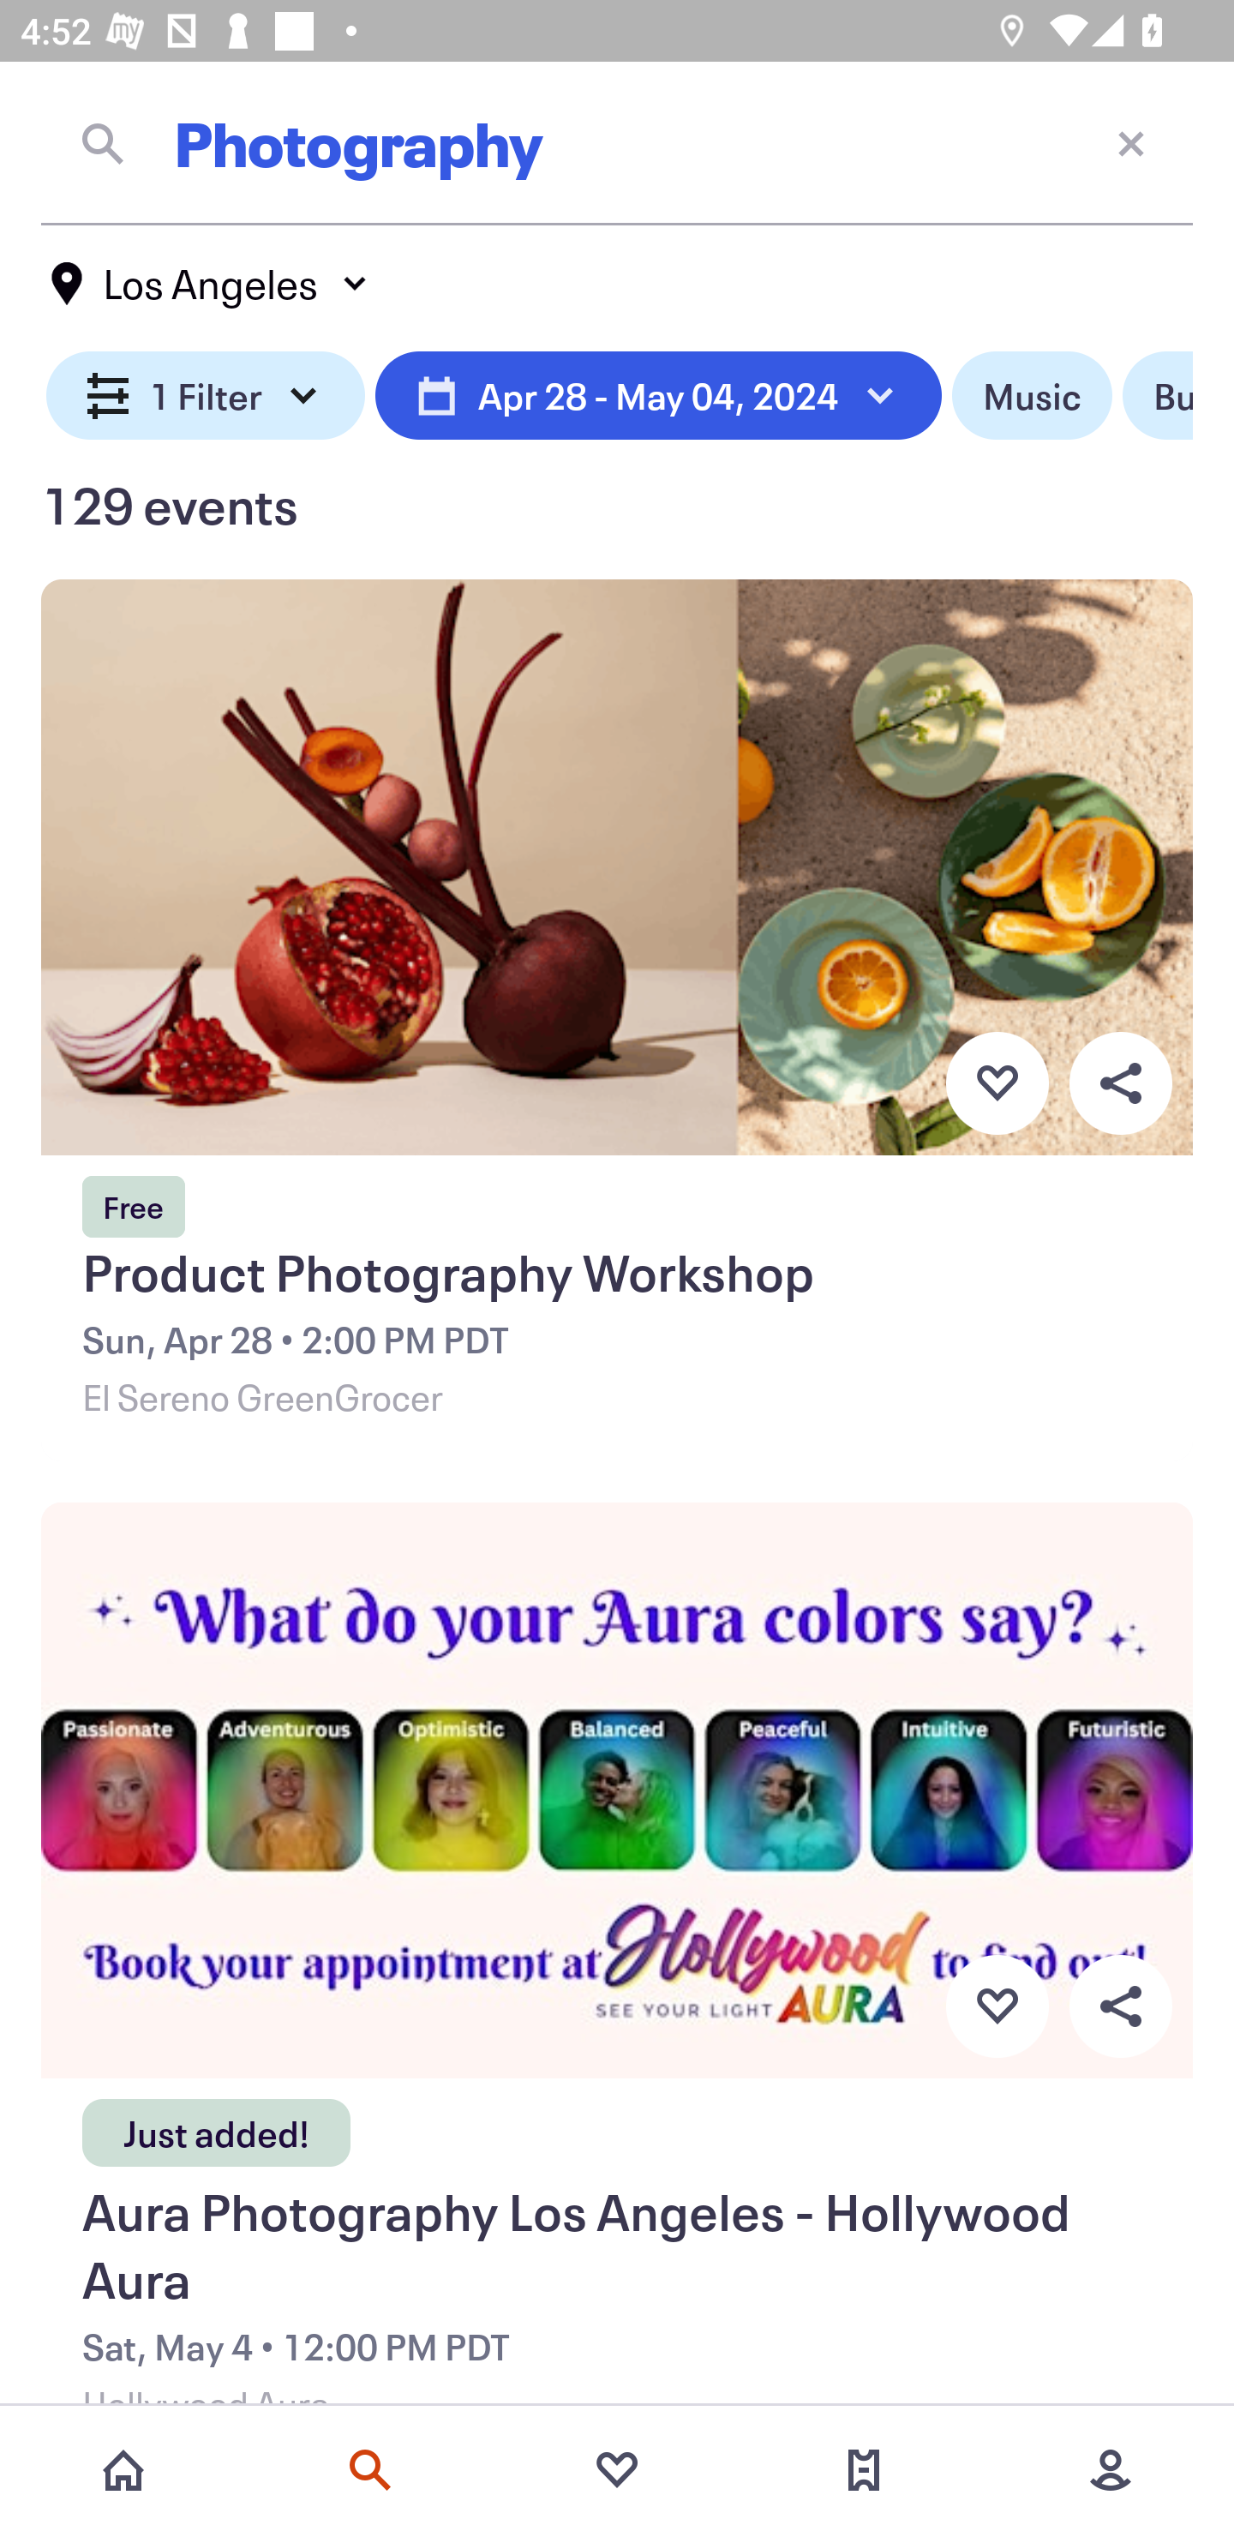  Describe the element at coordinates (864, 2470) in the screenshot. I see `Tickets` at that location.